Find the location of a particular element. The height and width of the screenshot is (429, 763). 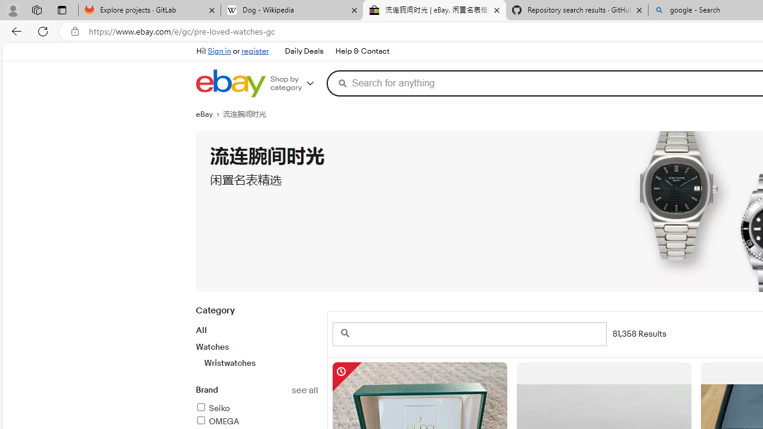

Enter your search keyword is located at coordinates (469, 334).